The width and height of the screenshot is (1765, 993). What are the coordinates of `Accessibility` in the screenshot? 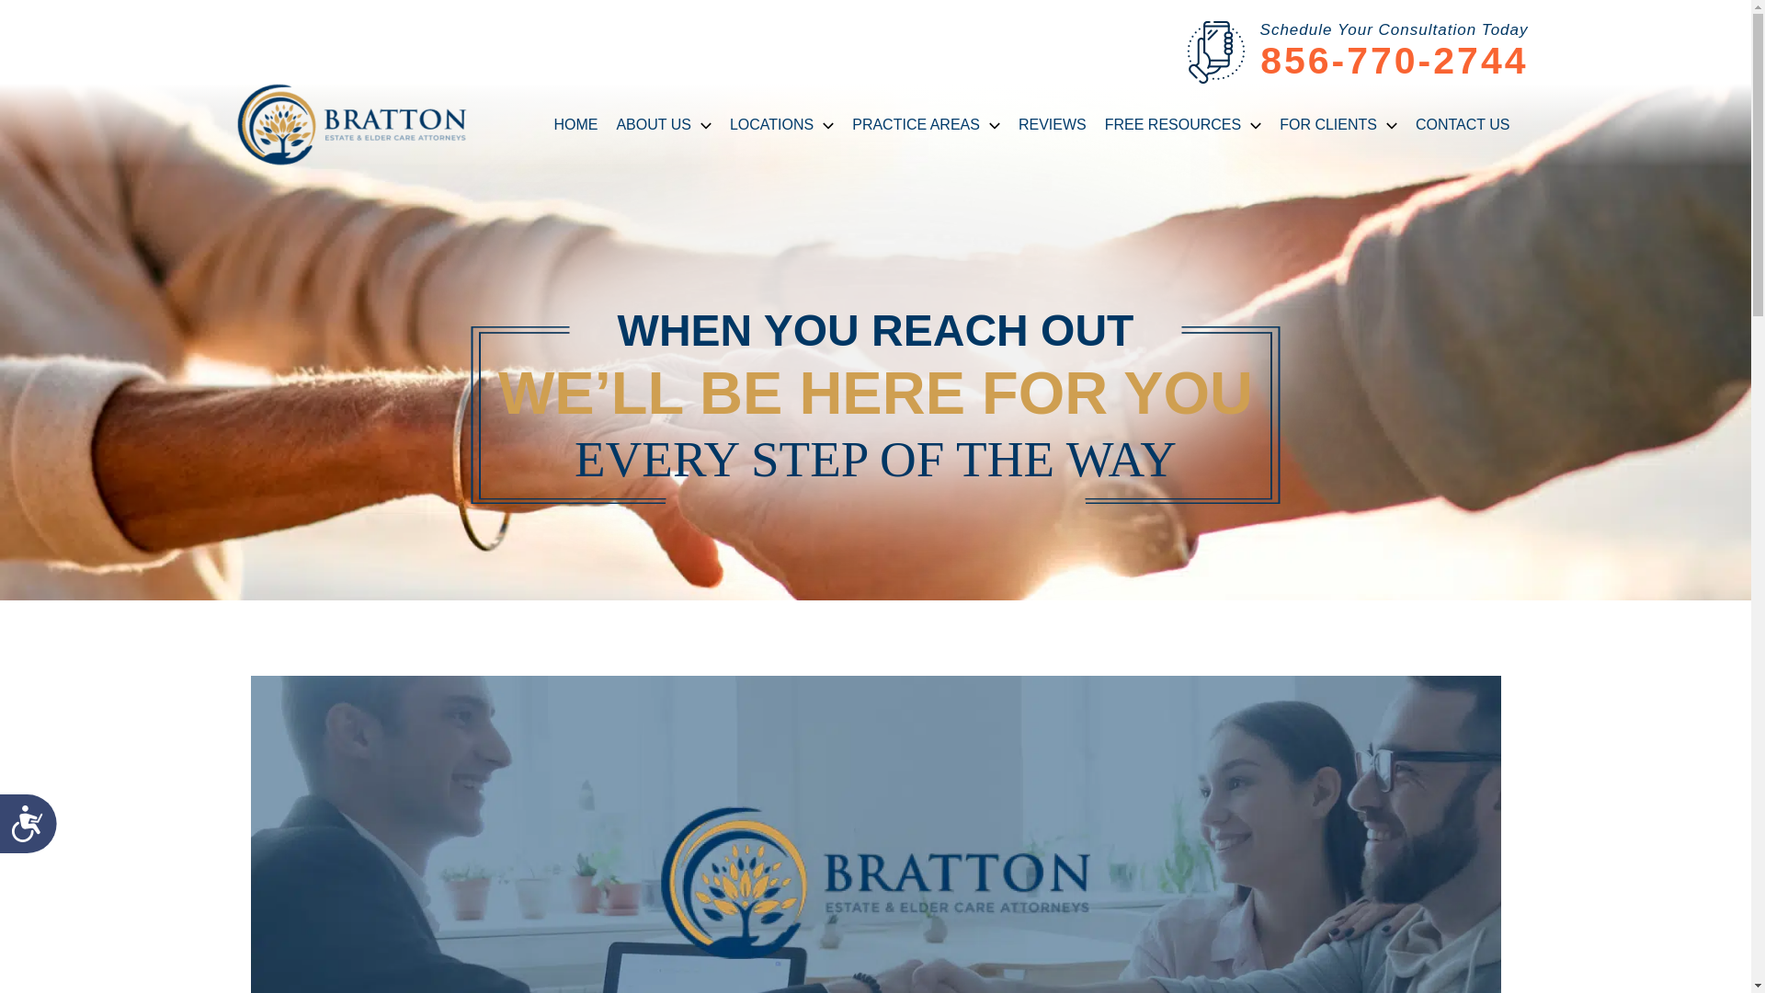 It's located at (35, 831).